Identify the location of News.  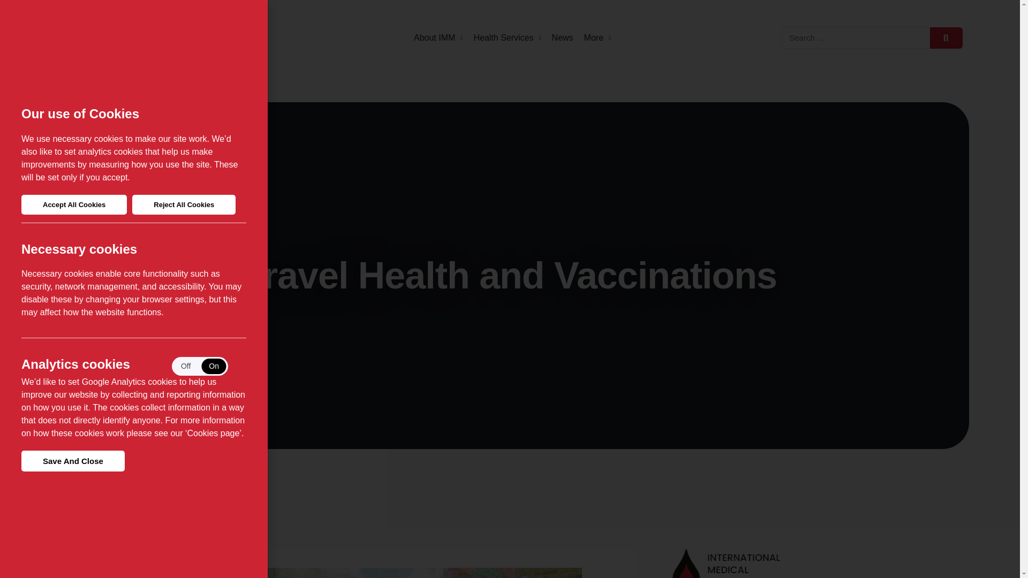
(563, 37).